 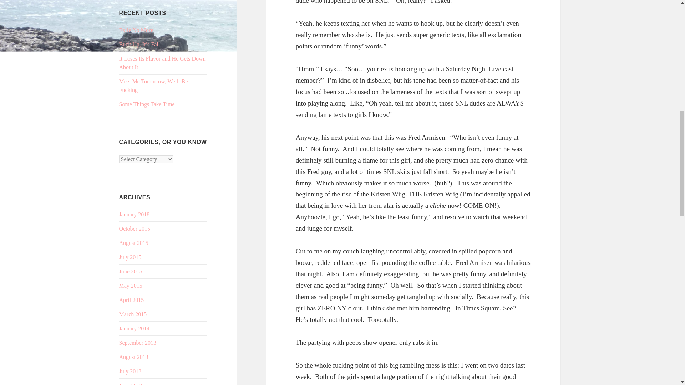 I want to click on July 2015, so click(x=131, y=257).